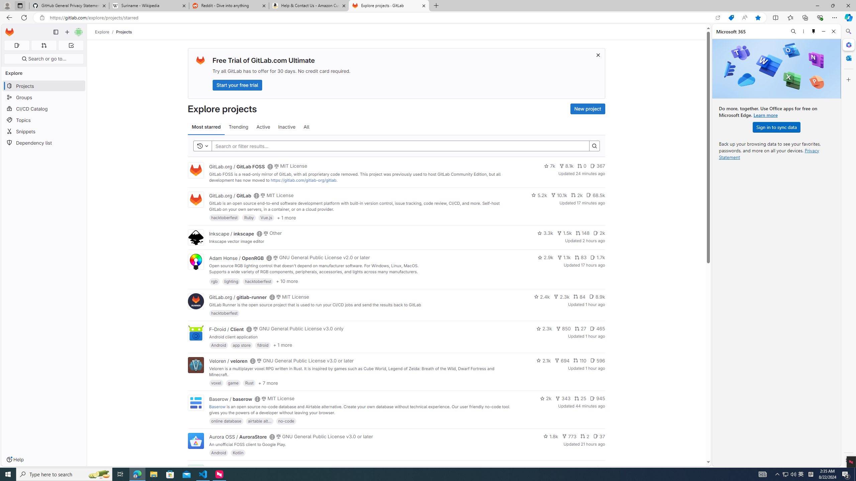 Image resolution: width=856 pixels, height=481 pixels. What do you see at coordinates (226, 421) in the screenshot?
I see `online database` at bounding box center [226, 421].